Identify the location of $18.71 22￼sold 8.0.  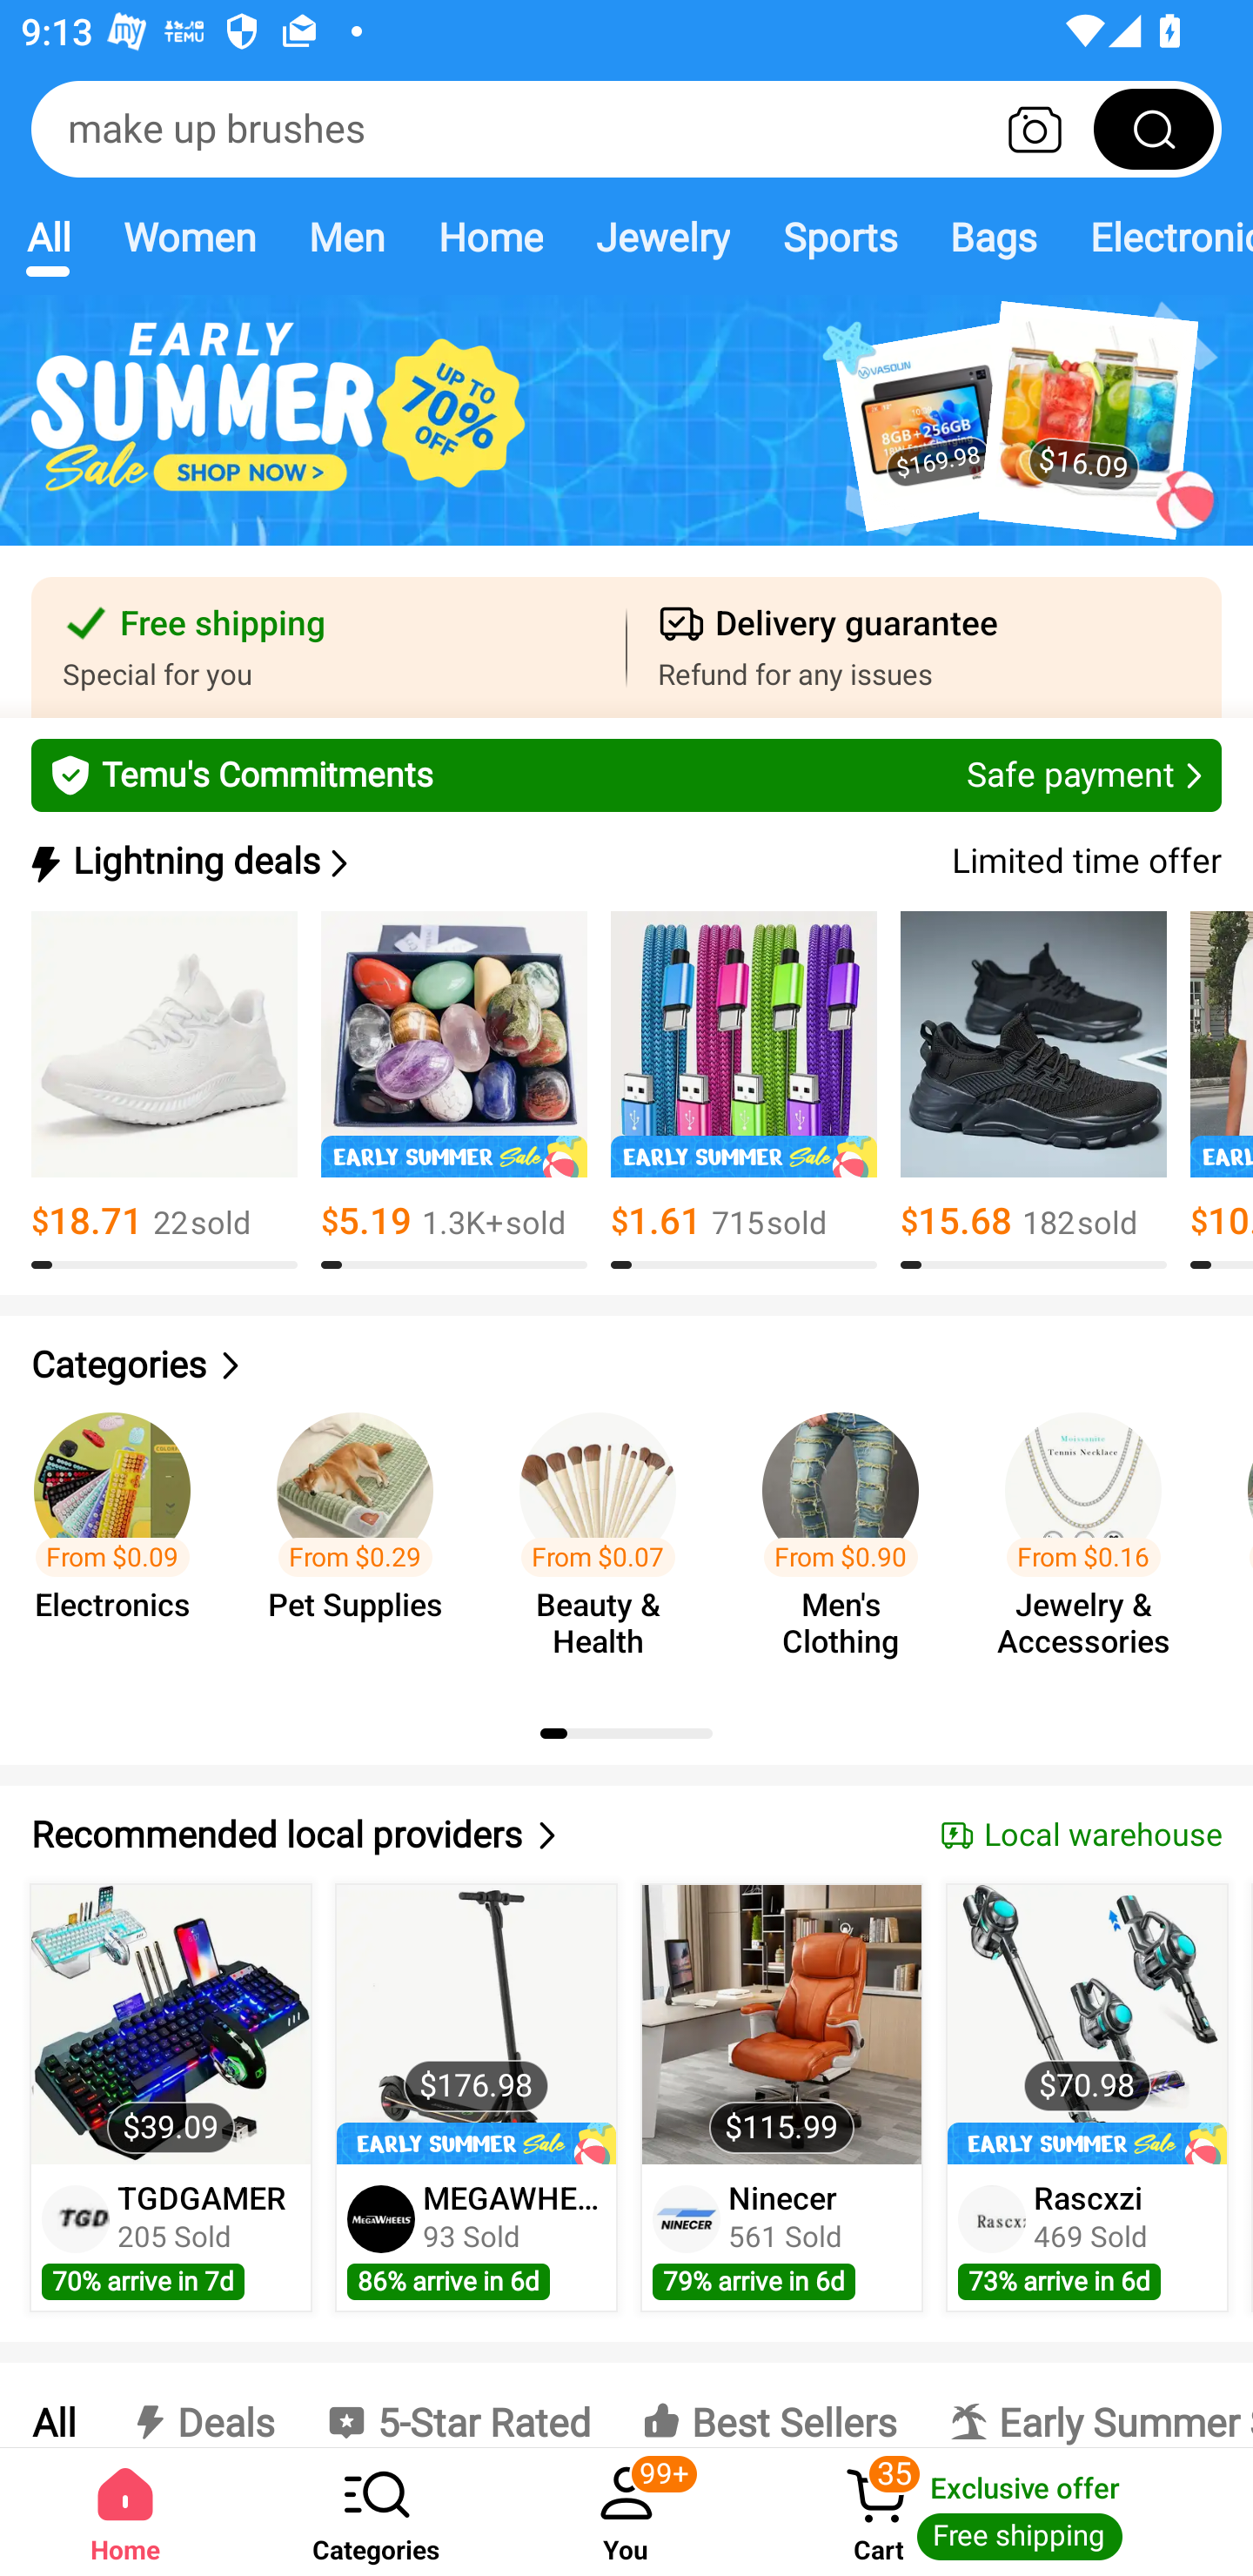
(164, 1090).